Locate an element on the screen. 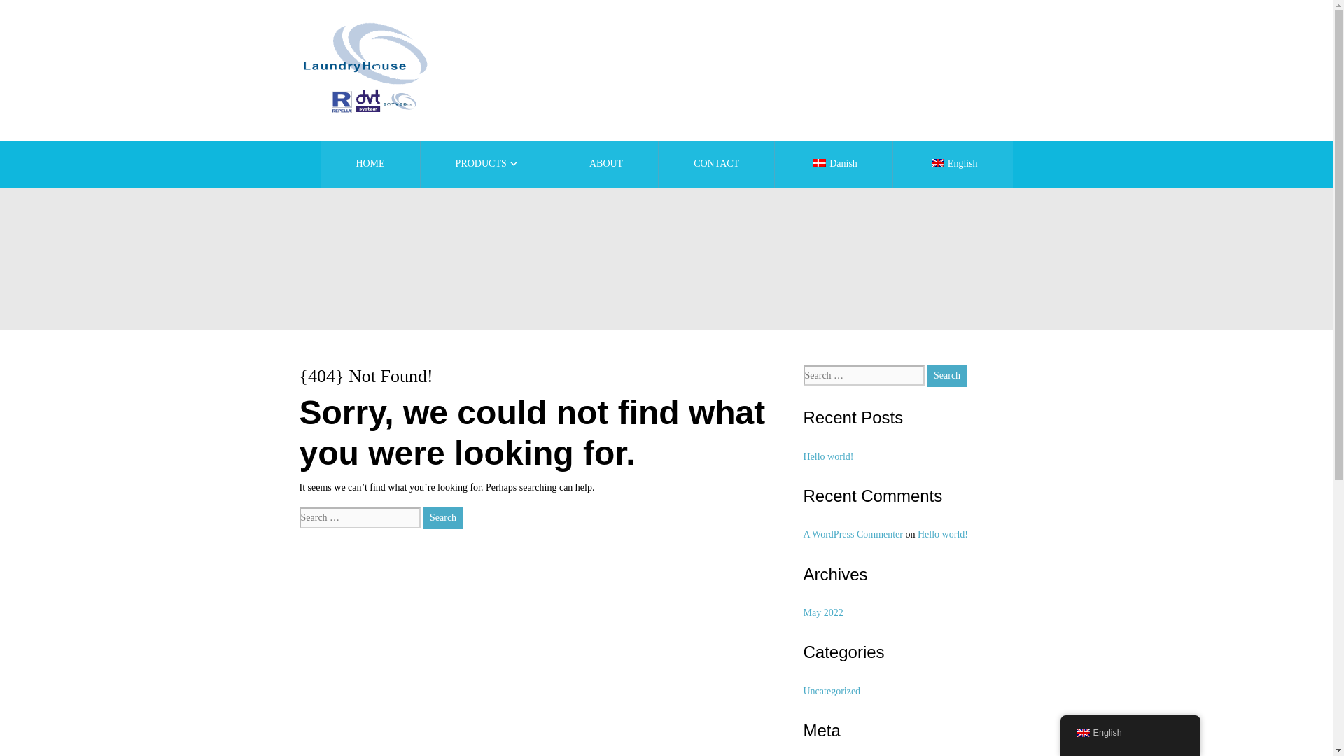 The width and height of the screenshot is (1344, 756). A WordPress Commenter is located at coordinates (853, 535).